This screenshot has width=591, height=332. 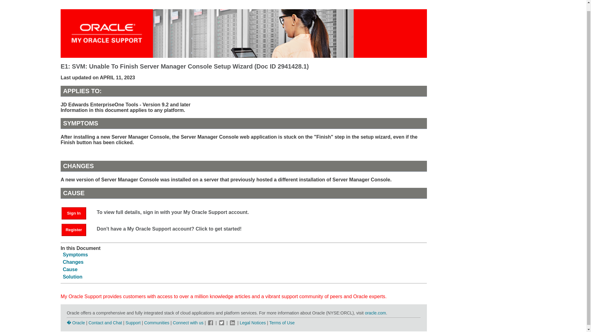 What do you see at coordinates (70, 269) in the screenshot?
I see `Cause` at bounding box center [70, 269].